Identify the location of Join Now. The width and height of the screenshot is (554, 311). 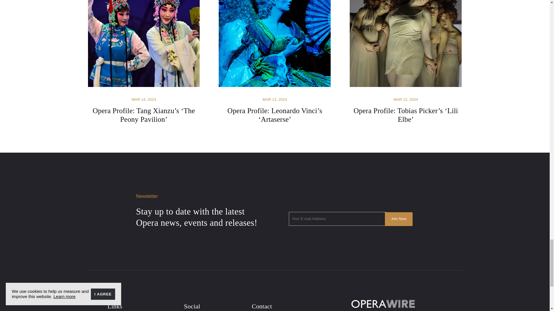
(399, 219).